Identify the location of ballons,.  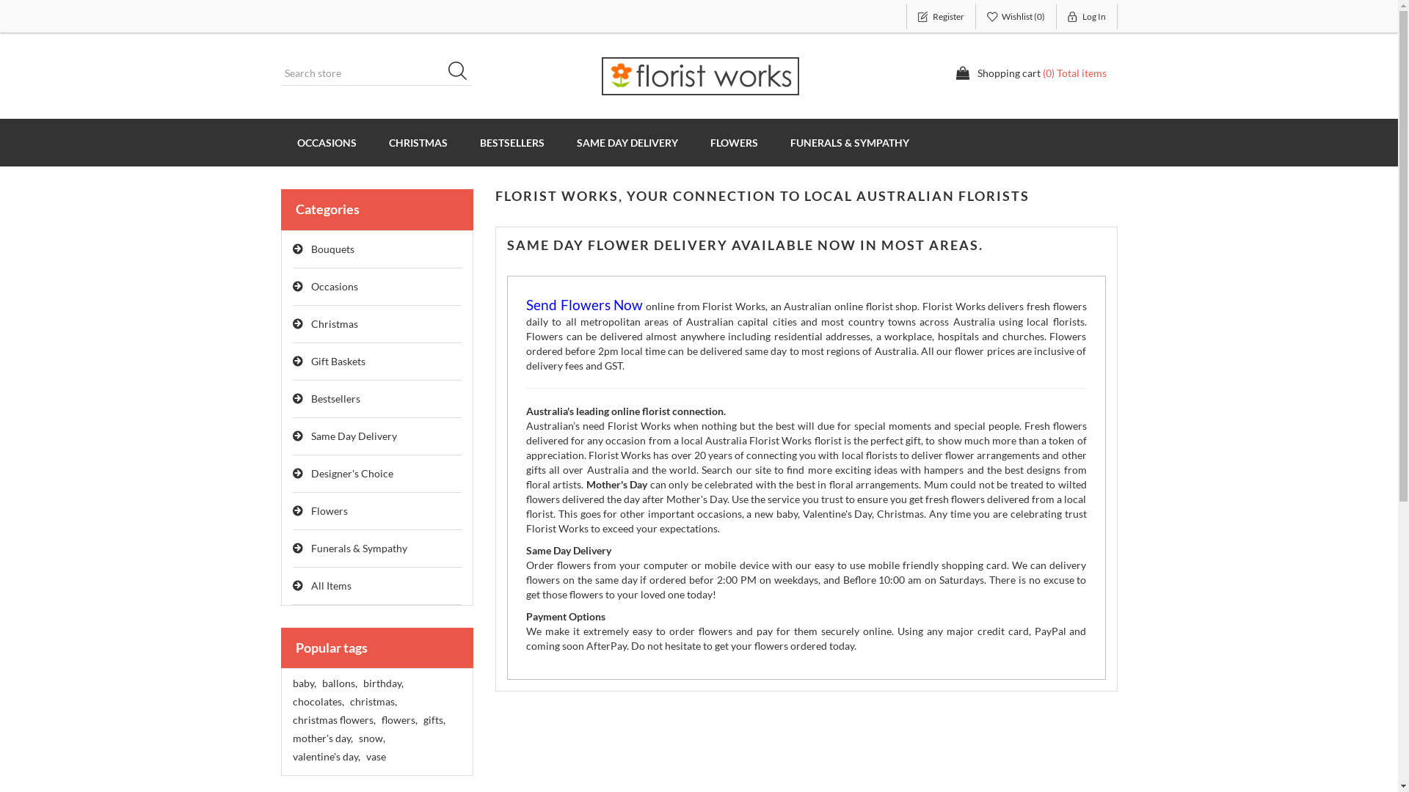
(339, 683).